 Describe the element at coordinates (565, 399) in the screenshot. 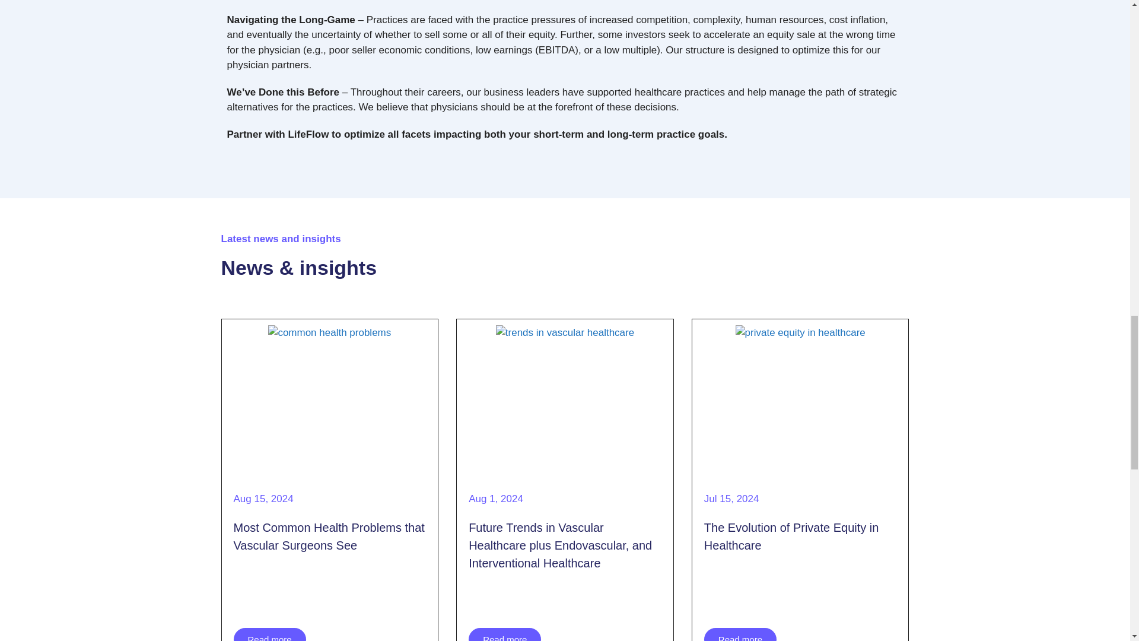

I see `trends-in-vascular-healthcare` at that location.